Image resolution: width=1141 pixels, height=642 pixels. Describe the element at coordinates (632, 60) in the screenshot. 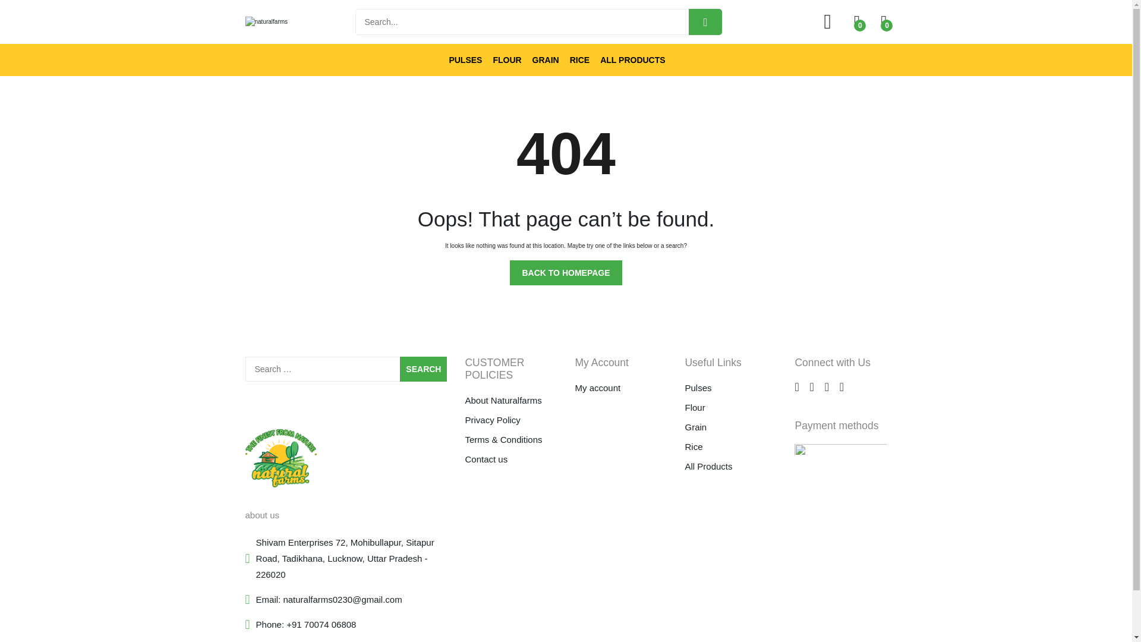

I see `ALL PRODUCTS` at that location.